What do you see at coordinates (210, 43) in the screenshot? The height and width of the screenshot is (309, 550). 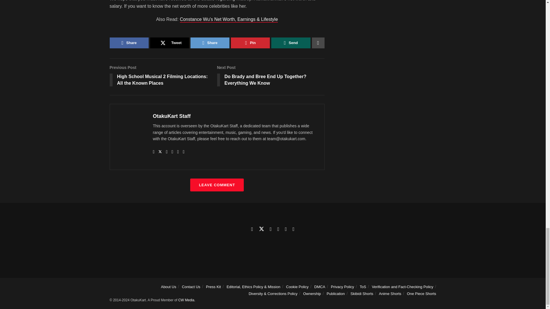 I see `Share` at bounding box center [210, 43].